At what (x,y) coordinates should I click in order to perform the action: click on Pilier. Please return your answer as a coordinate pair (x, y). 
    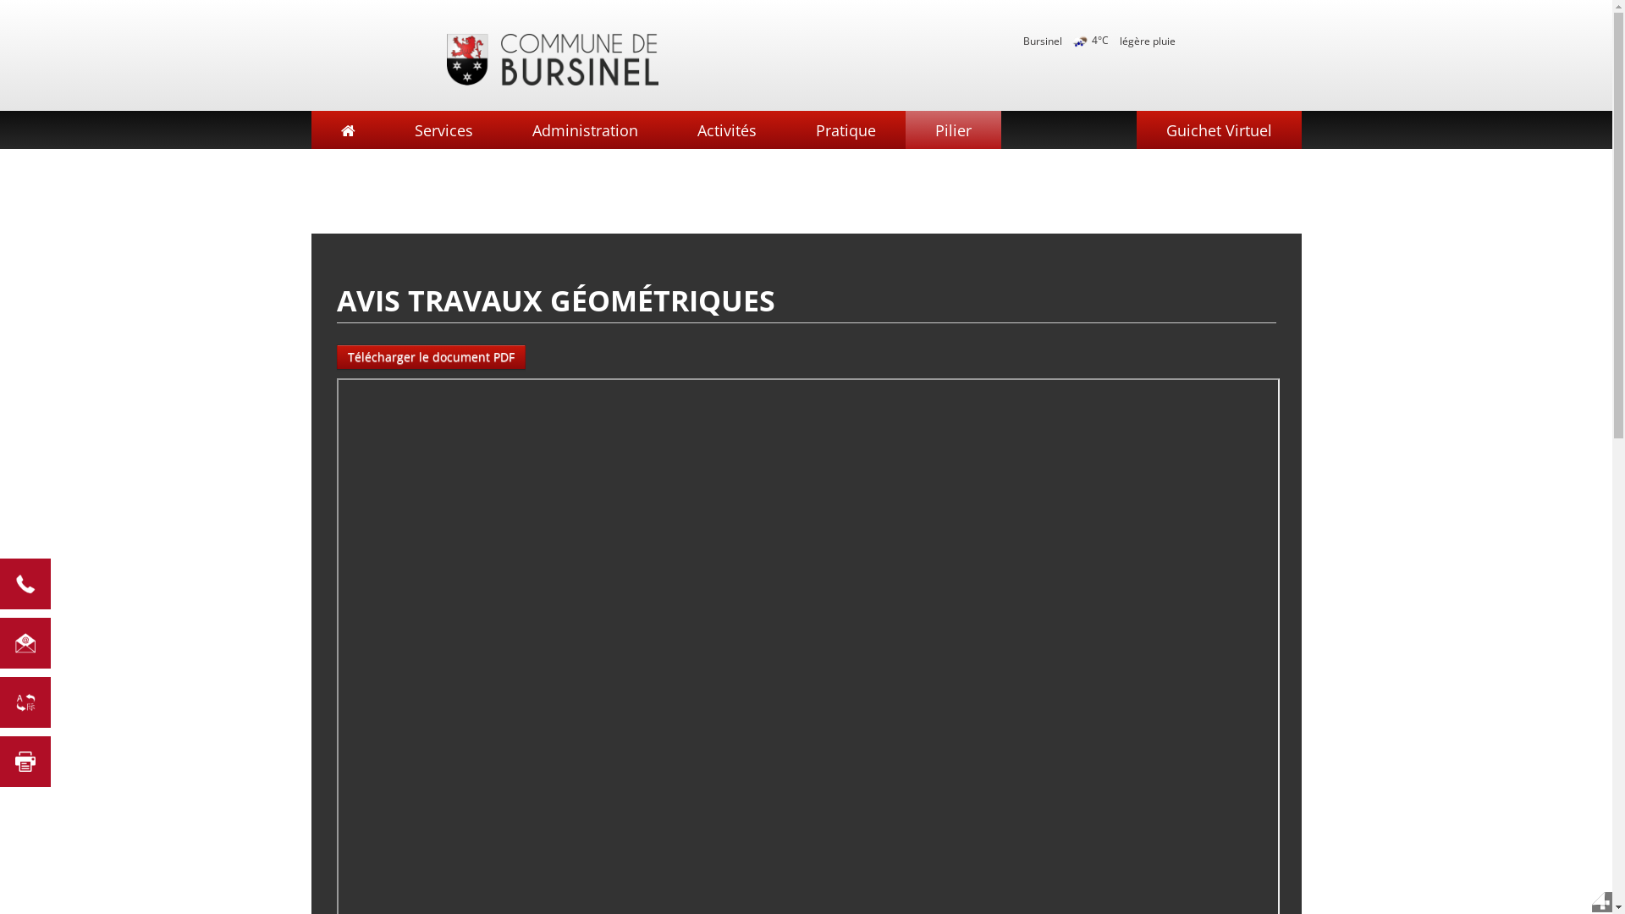
    Looking at the image, I should click on (953, 130).